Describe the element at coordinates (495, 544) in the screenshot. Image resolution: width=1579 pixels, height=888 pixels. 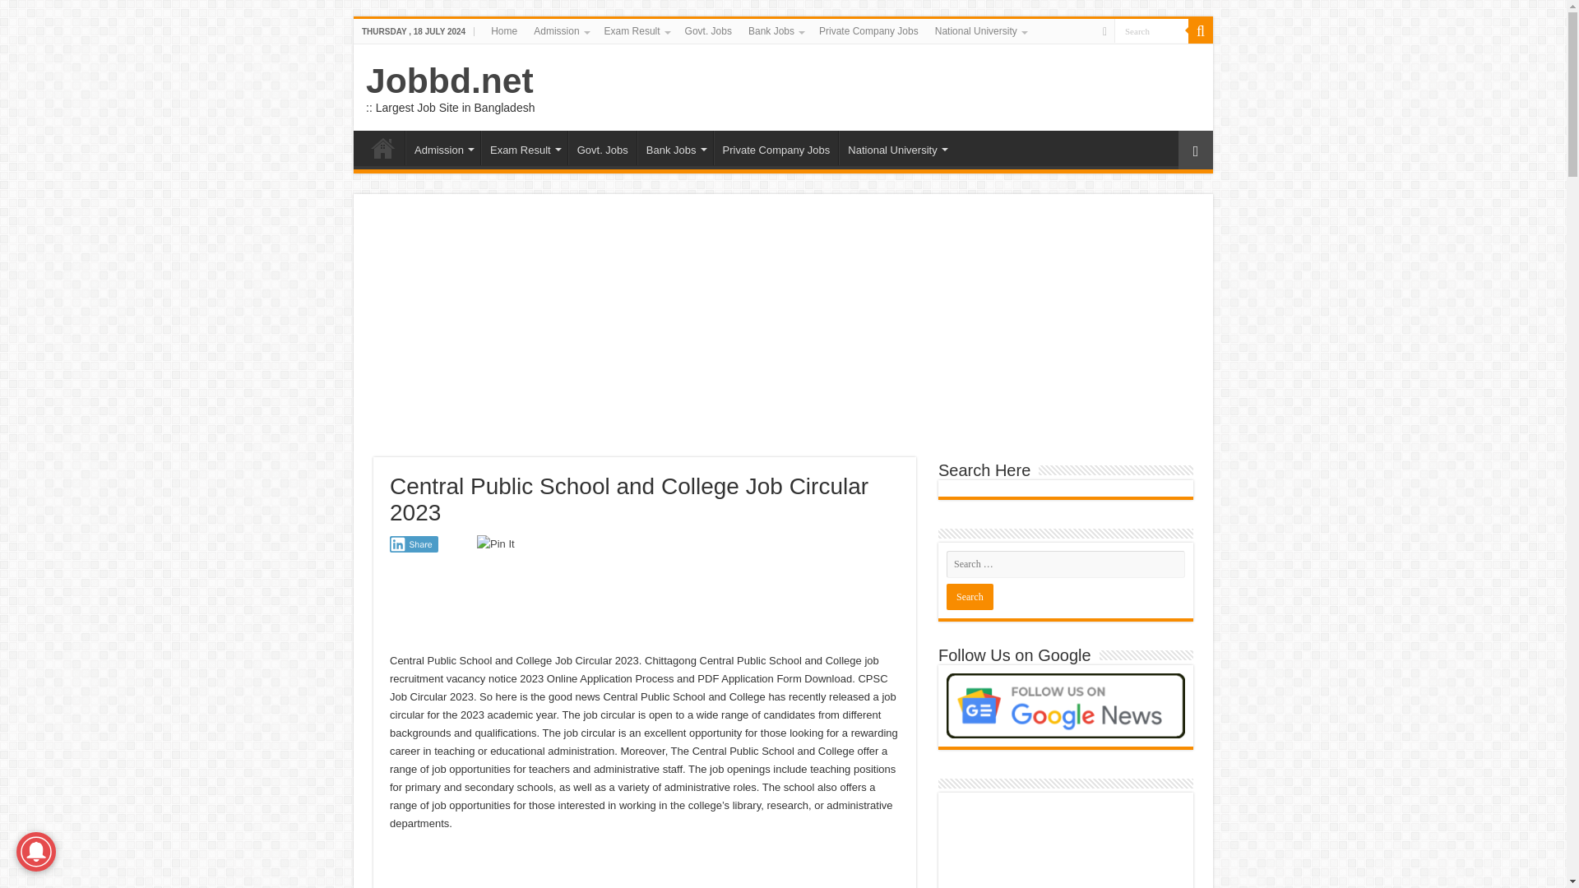
I see `Pin It` at that location.